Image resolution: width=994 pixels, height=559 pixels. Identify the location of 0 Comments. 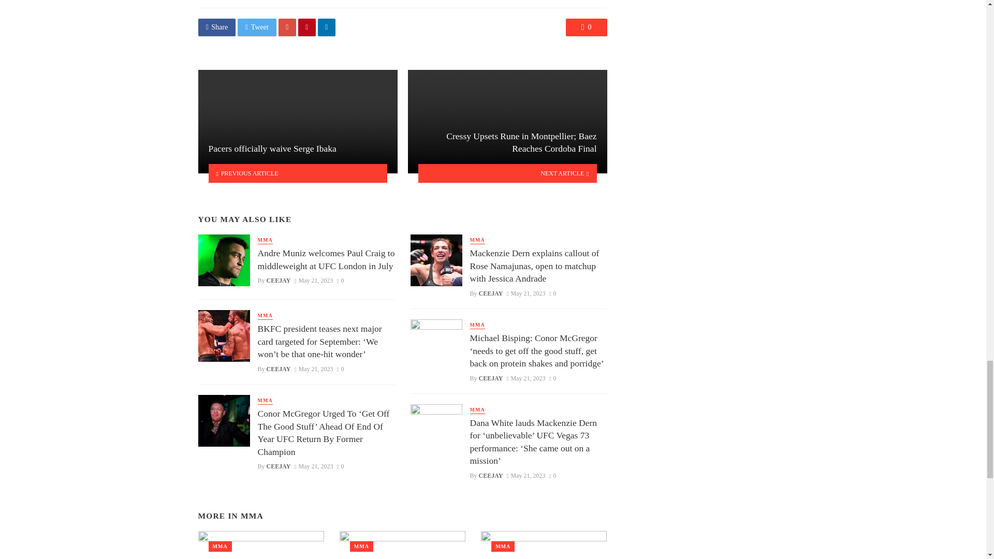
(586, 27).